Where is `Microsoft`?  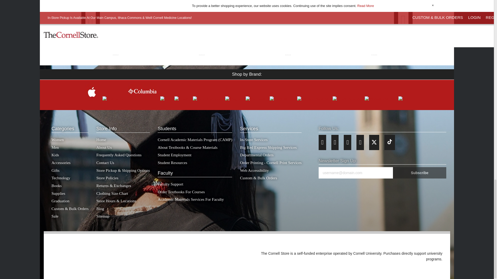 Microsoft is located at coordinates (256, 99).